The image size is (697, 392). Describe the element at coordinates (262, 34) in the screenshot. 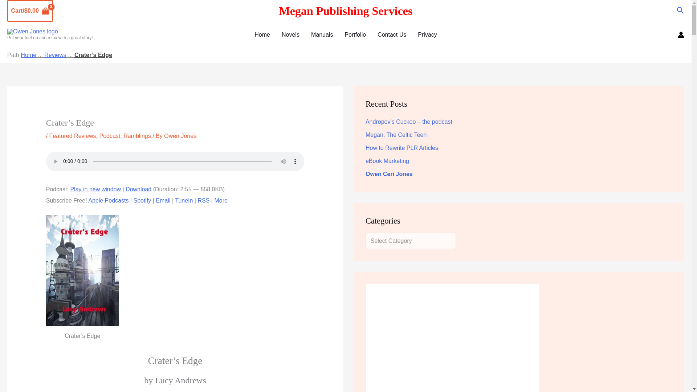

I see `Home` at that location.